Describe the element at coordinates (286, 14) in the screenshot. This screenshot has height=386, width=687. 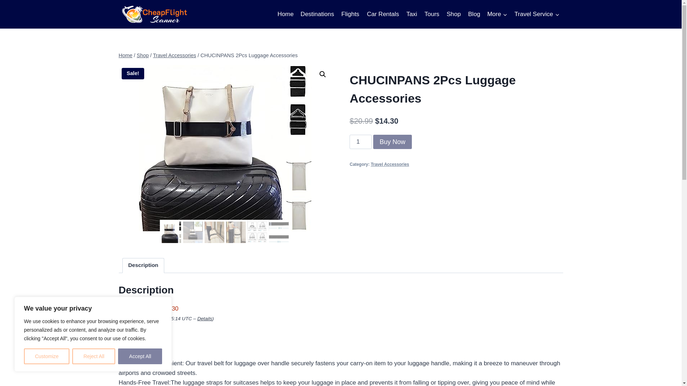
I see `Home` at that location.